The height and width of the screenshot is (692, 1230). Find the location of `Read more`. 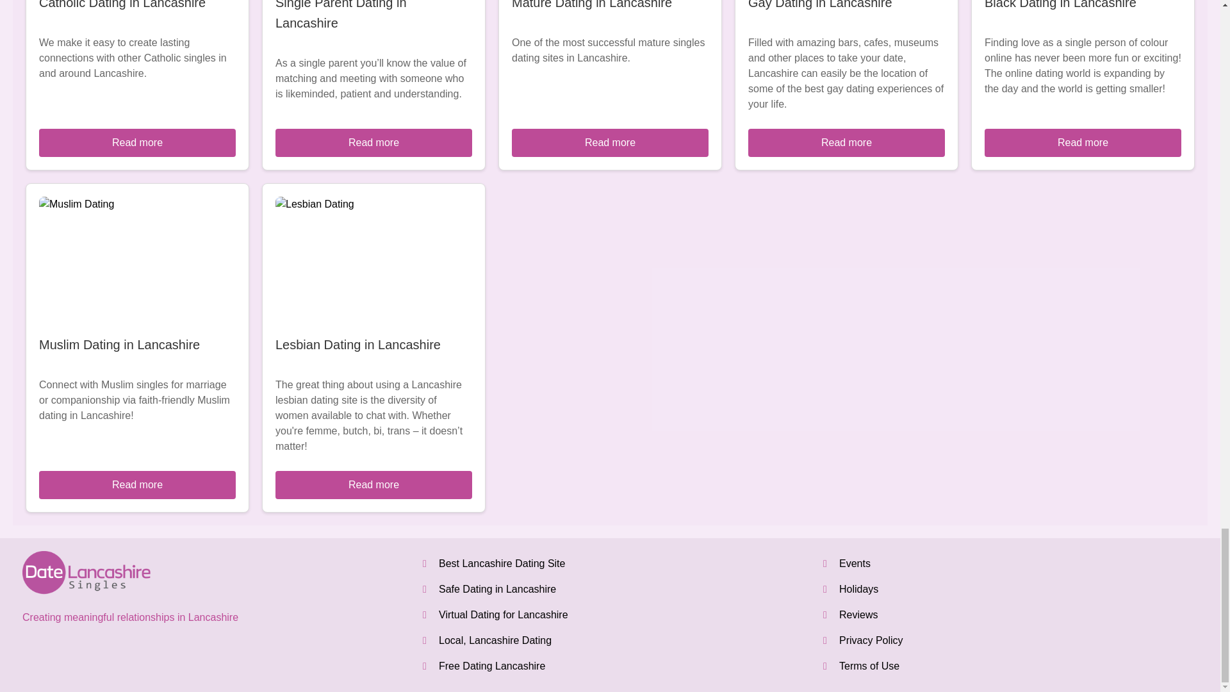

Read more is located at coordinates (137, 484).